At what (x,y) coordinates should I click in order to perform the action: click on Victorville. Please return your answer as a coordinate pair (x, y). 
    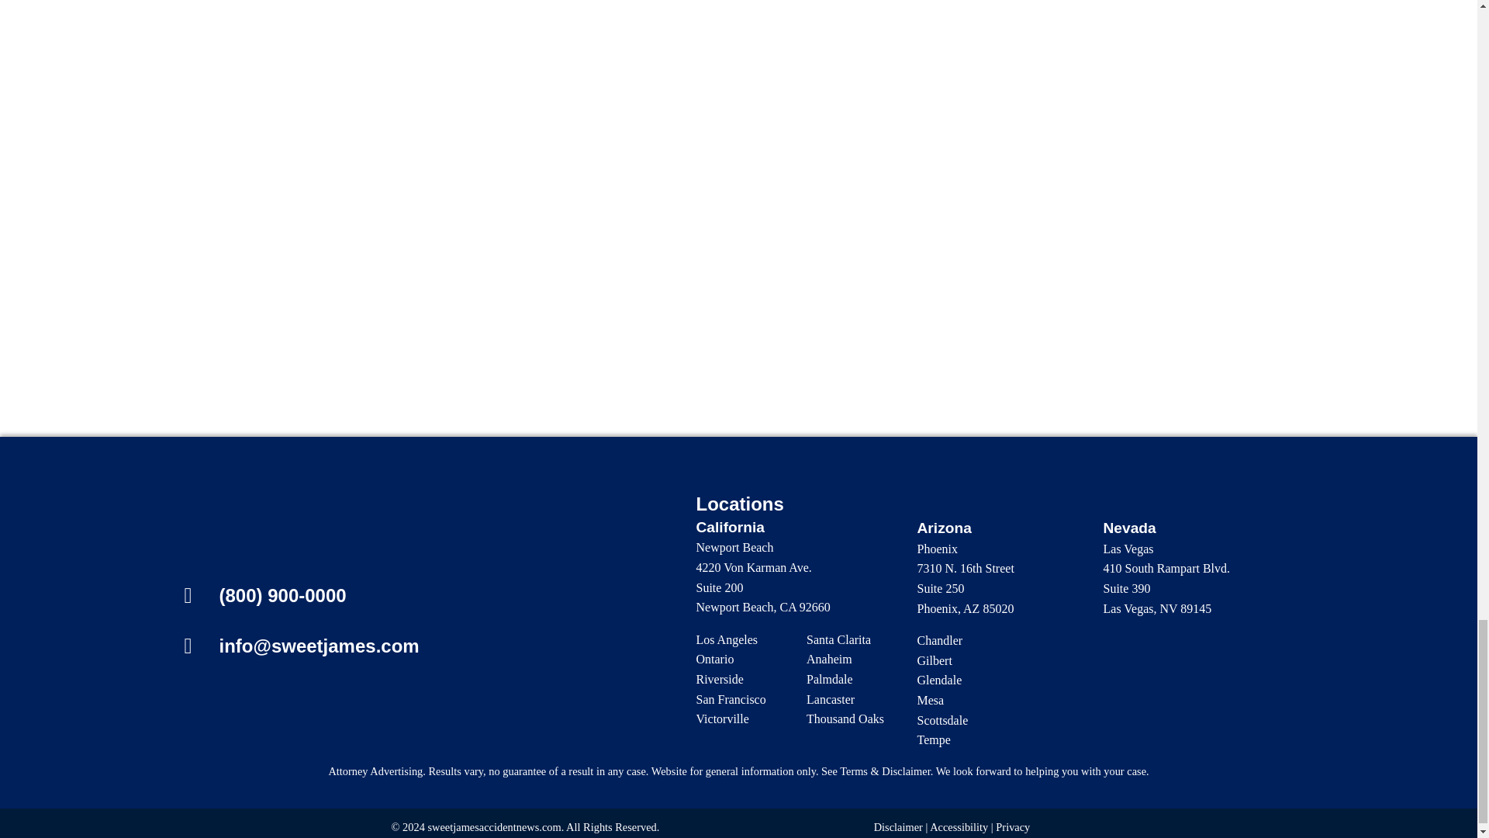
    Looking at the image, I should click on (723, 719).